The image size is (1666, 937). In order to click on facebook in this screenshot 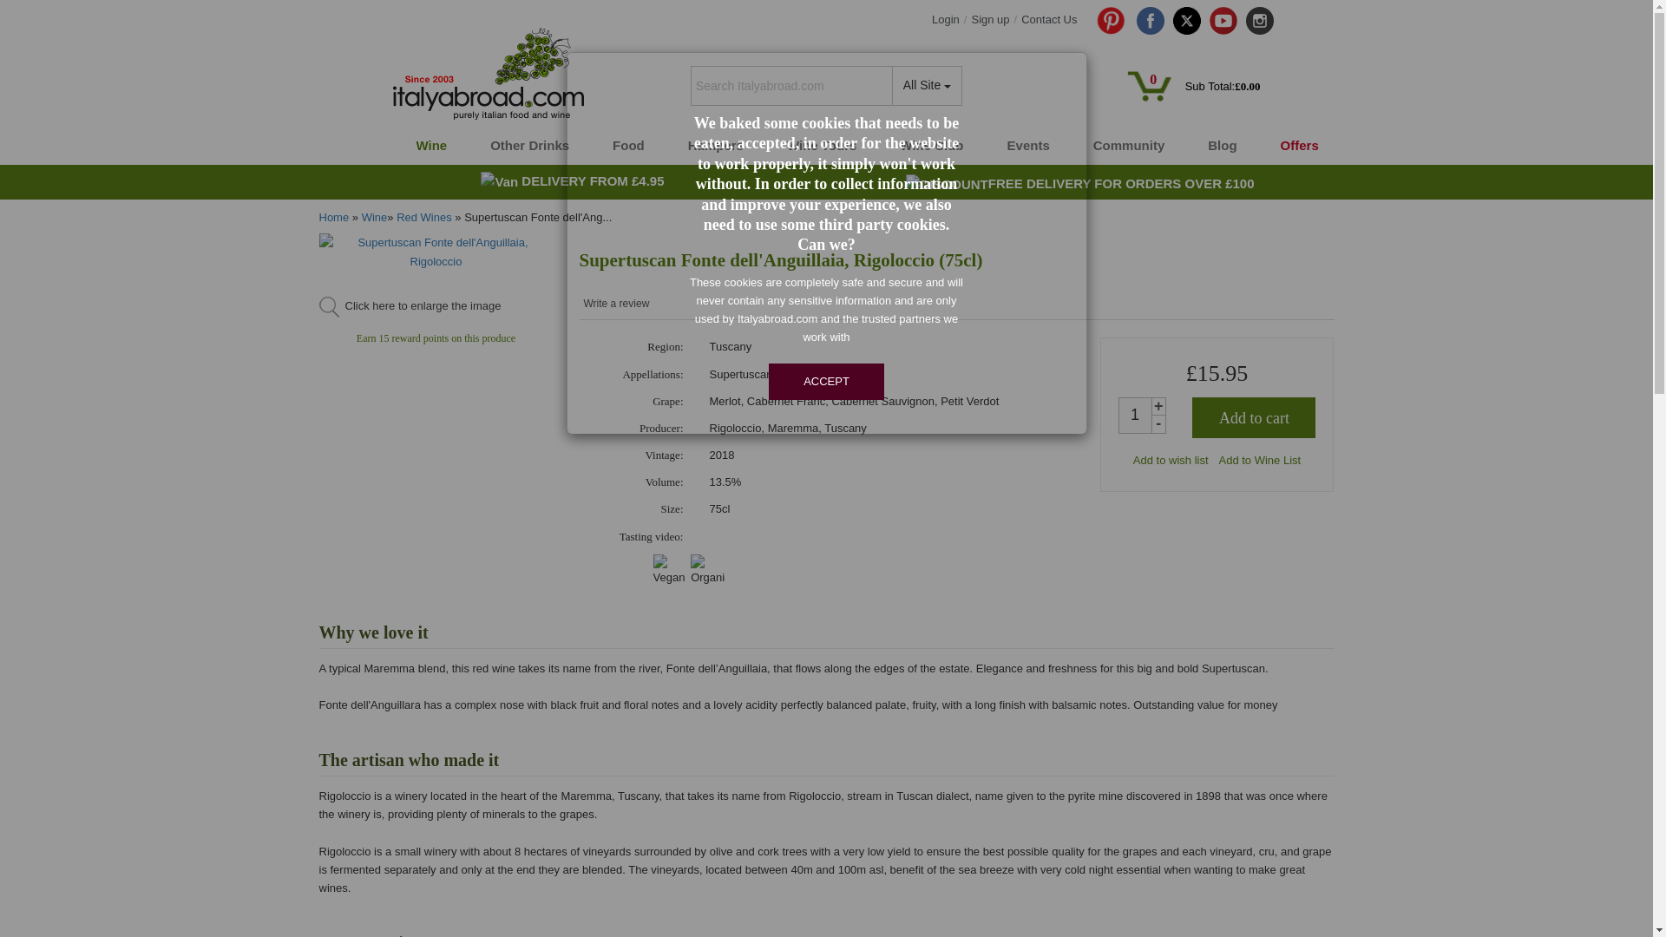, I will do `click(1151, 20)`.